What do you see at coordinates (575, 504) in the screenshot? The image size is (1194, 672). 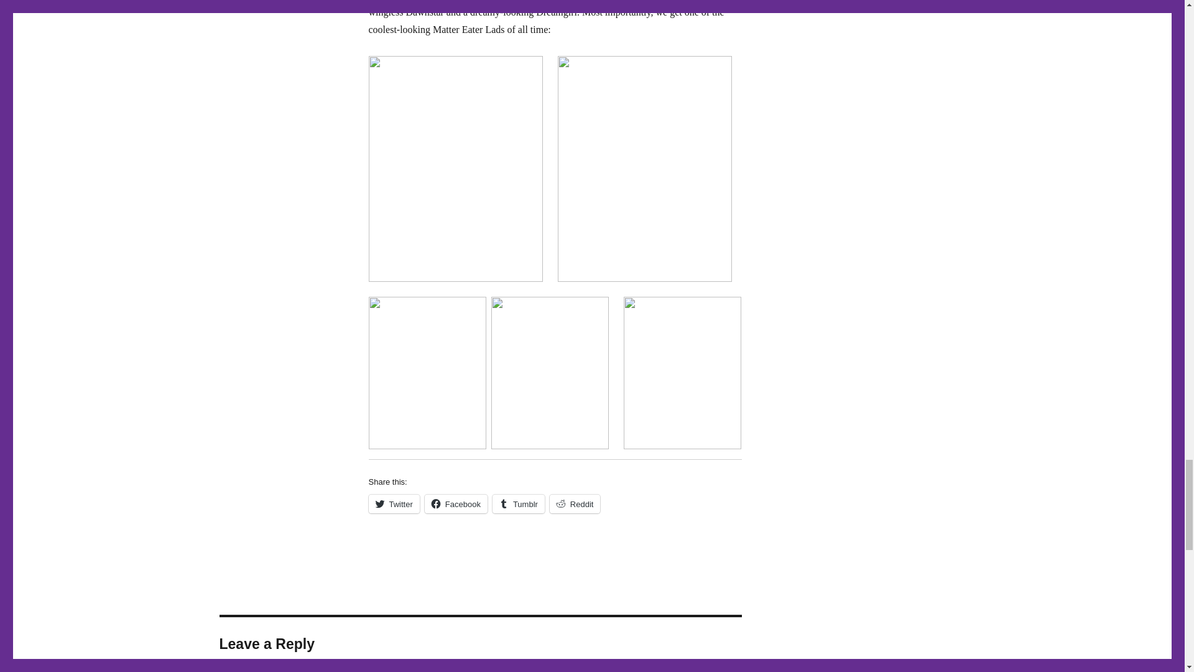 I see `Reddit` at bounding box center [575, 504].